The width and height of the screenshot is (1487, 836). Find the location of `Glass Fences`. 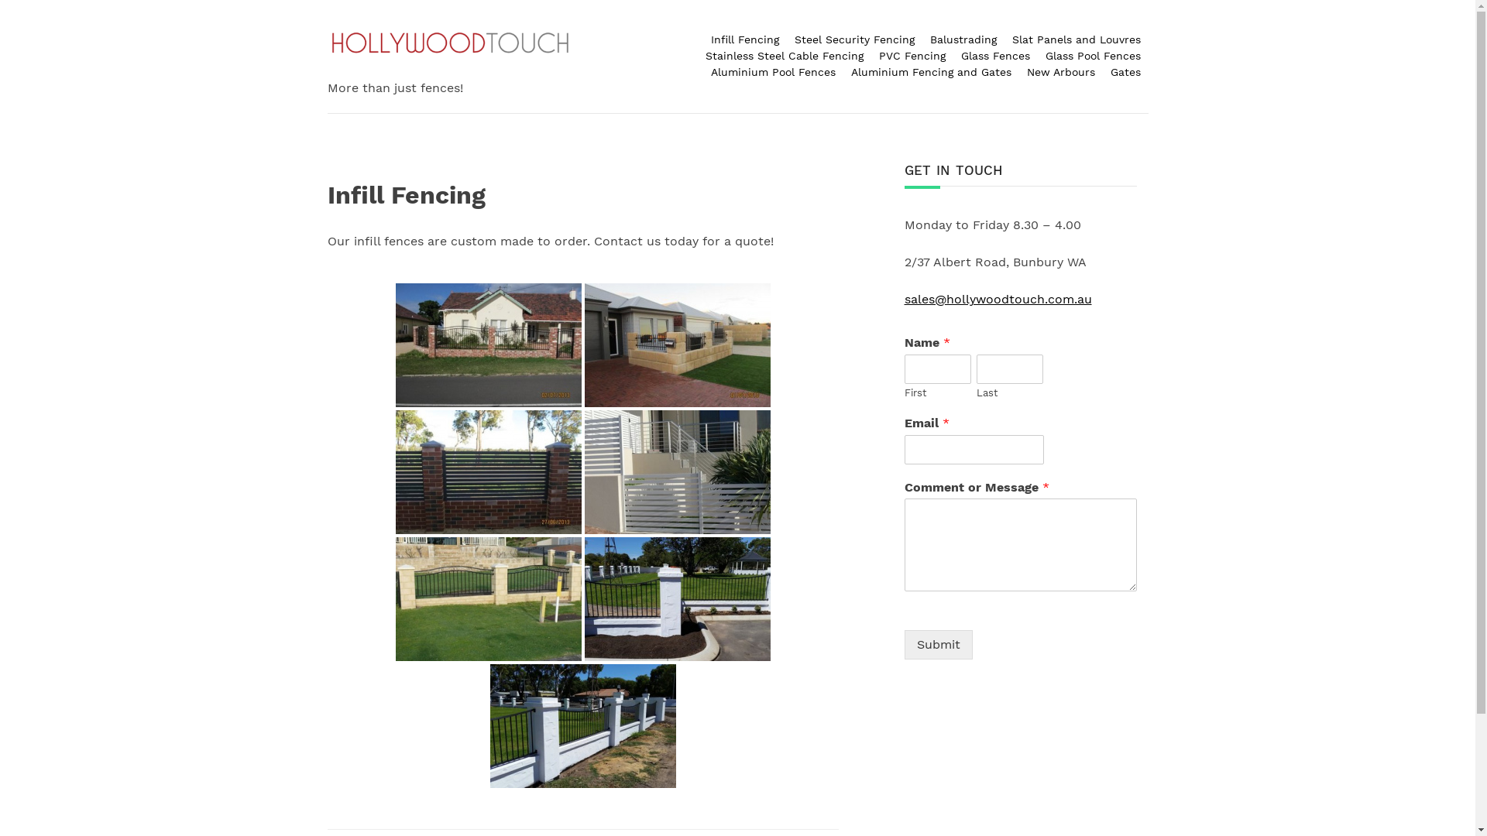

Glass Fences is located at coordinates (994, 56).